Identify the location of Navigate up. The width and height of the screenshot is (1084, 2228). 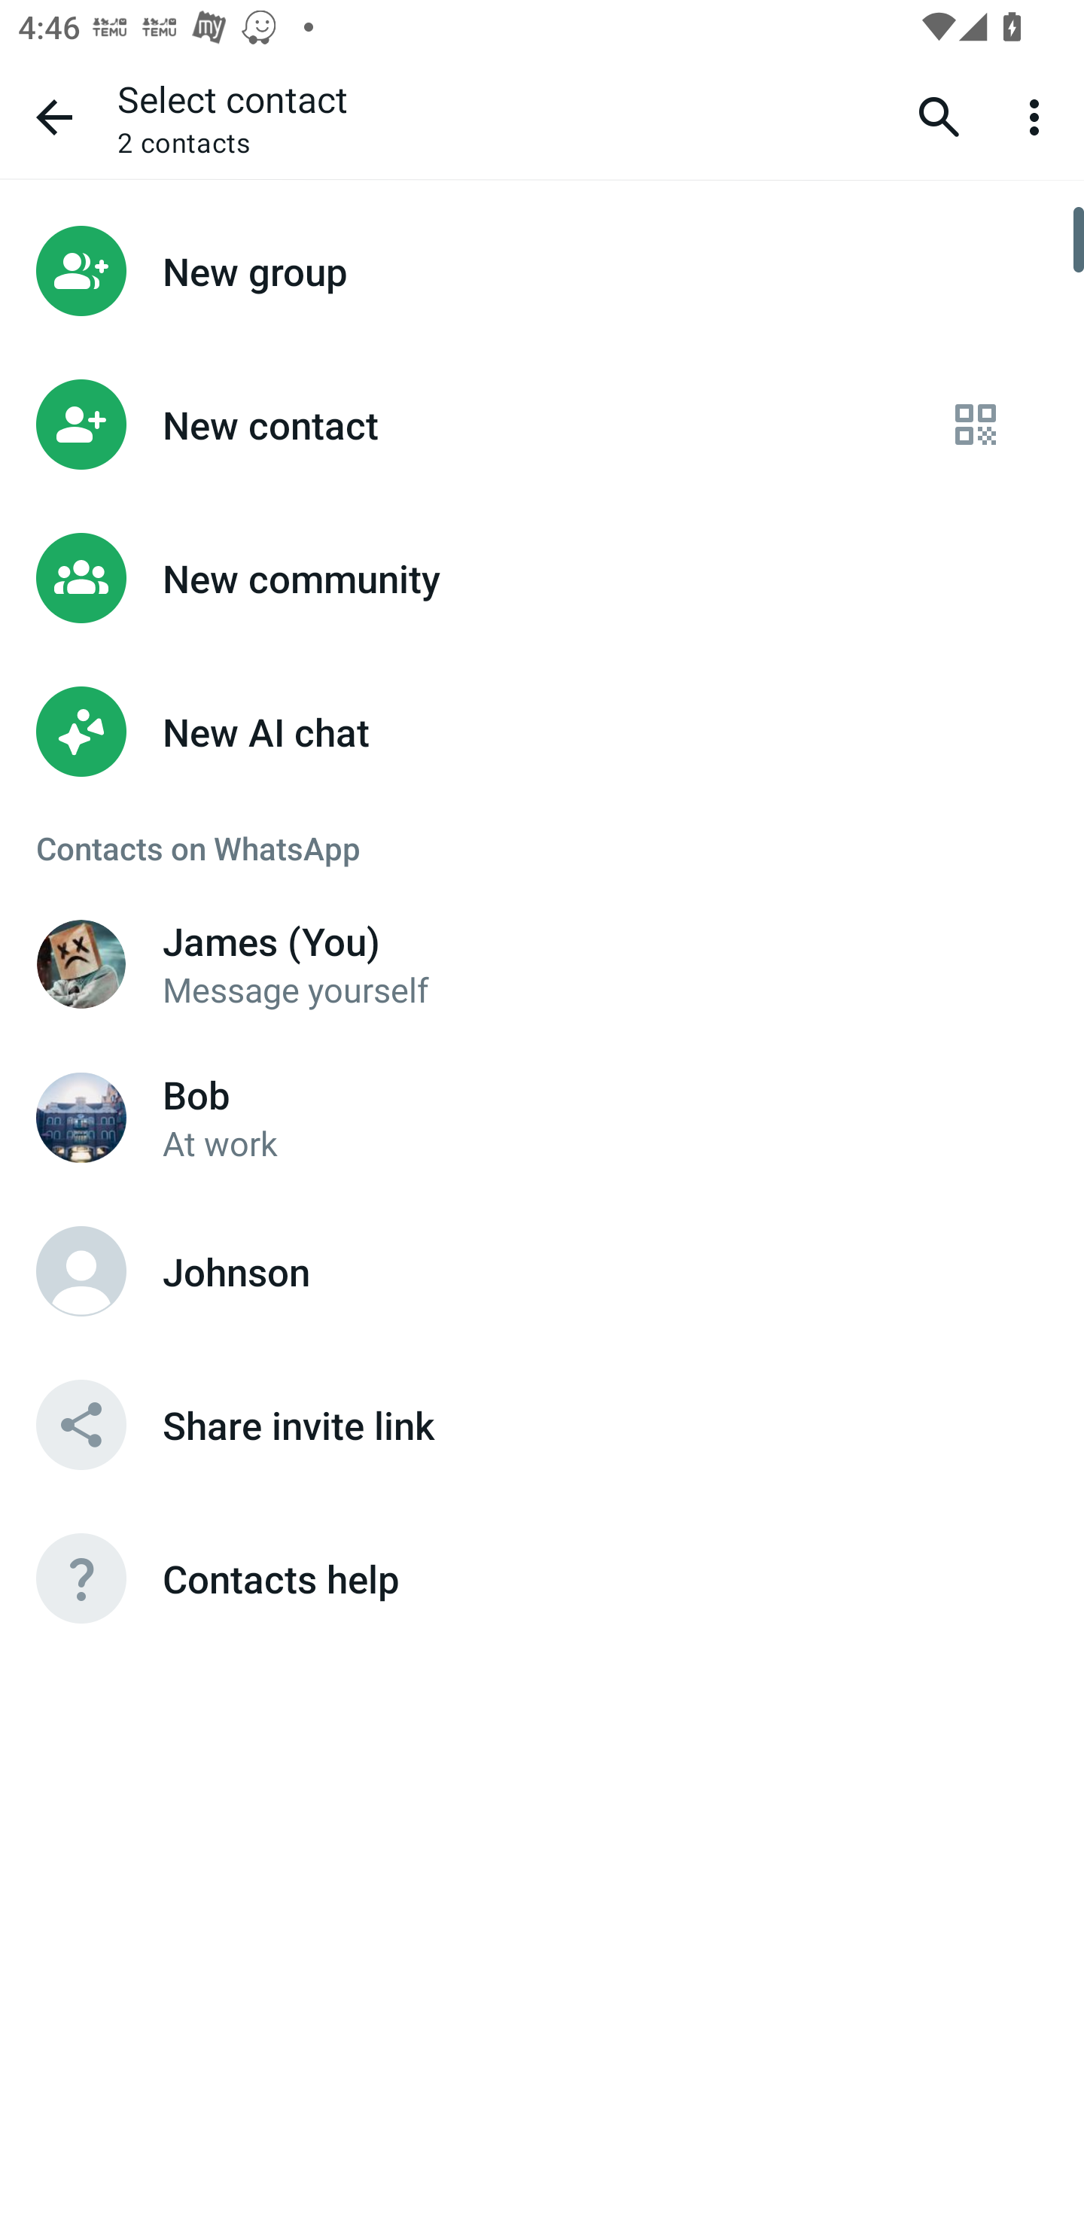
(54, 117).